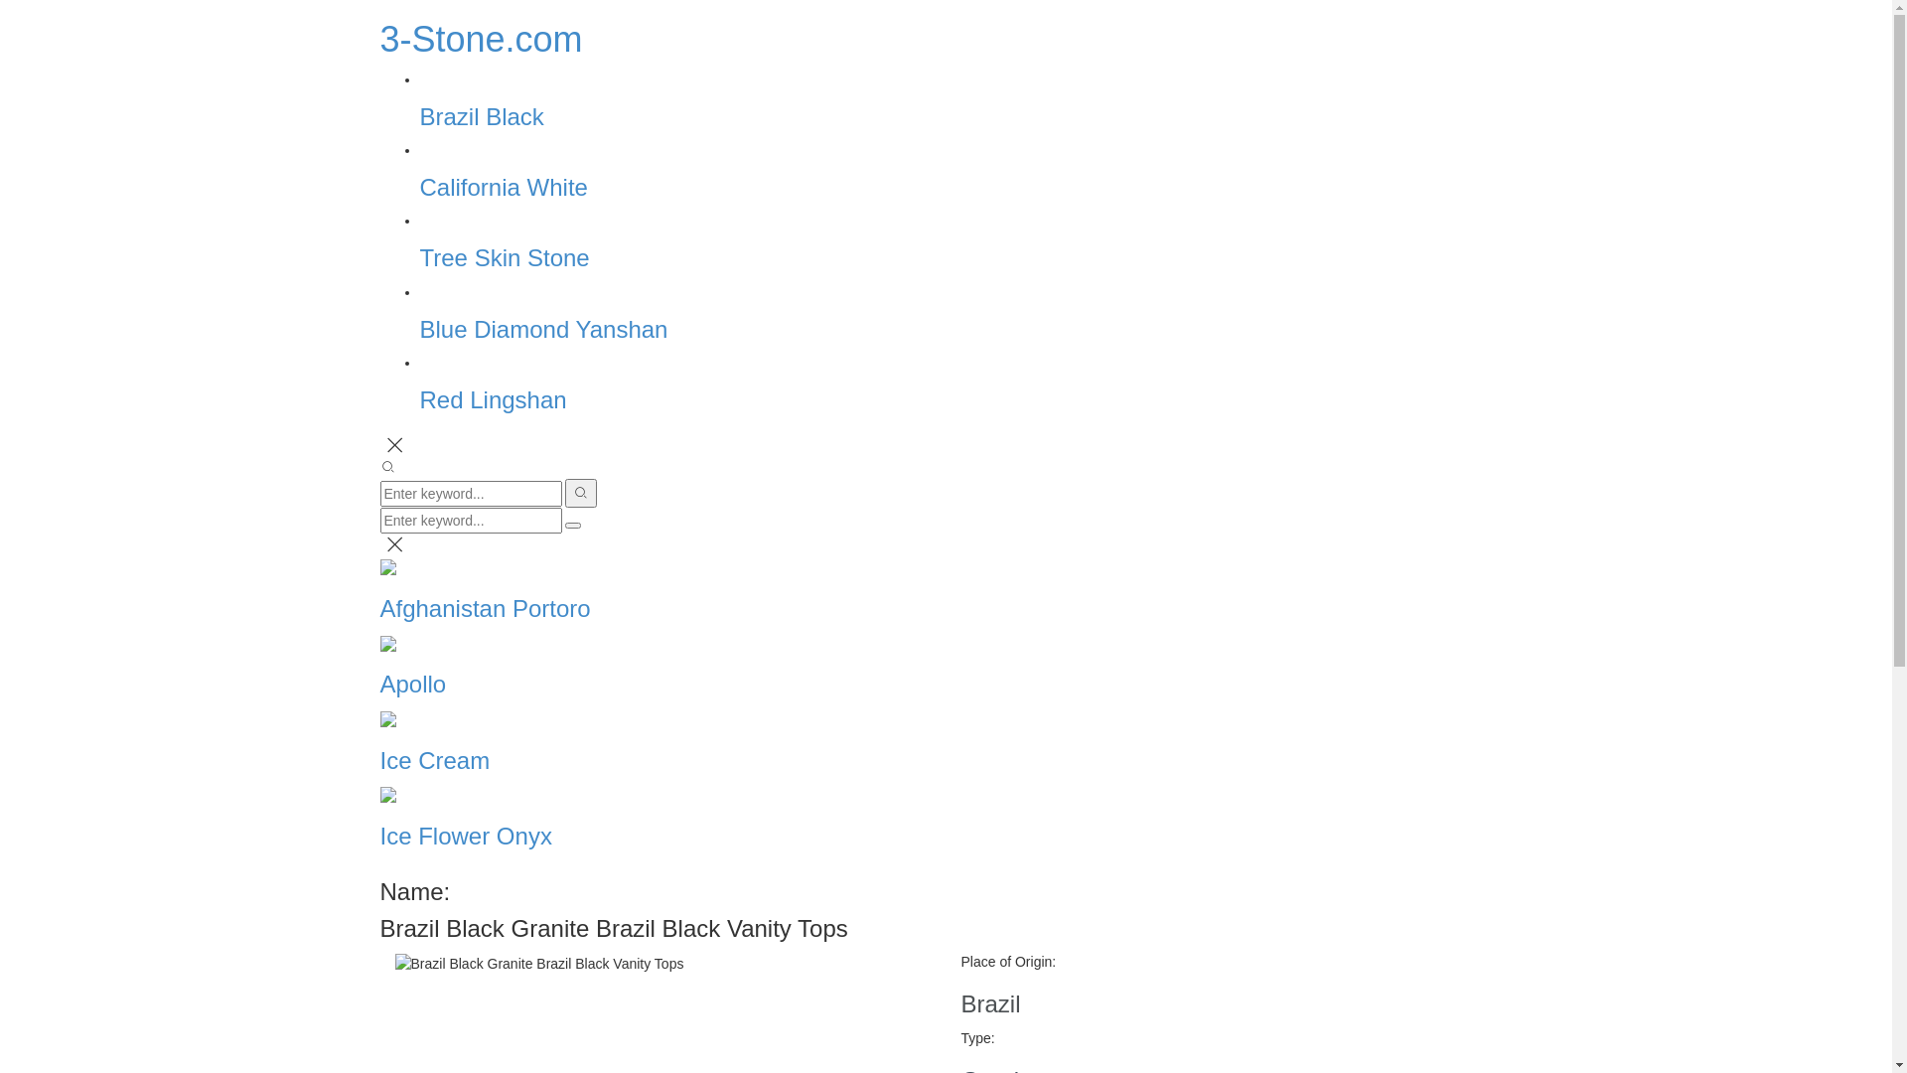 This screenshot has height=1073, width=1907. I want to click on Red Lingshan, so click(493, 399).